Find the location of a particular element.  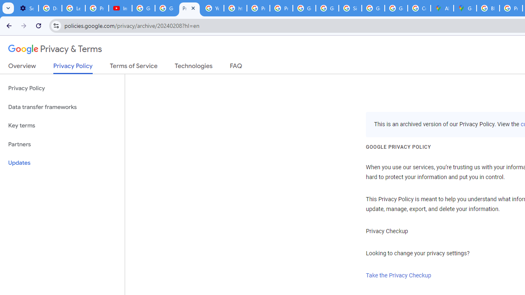

Blogger Policies and Guidelines - Transparency Center is located at coordinates (488, 8).